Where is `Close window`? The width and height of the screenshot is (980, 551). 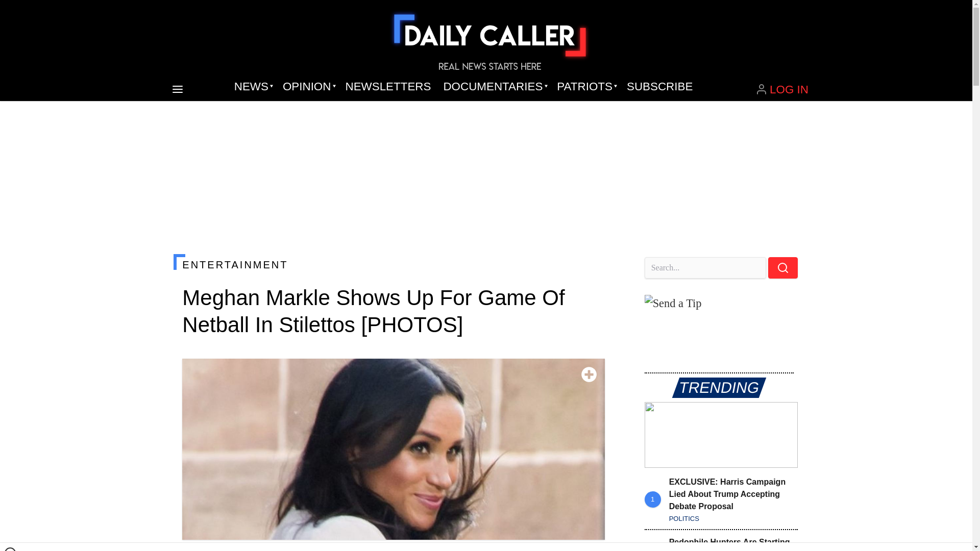 Close window is located at coordinates (10, 549).